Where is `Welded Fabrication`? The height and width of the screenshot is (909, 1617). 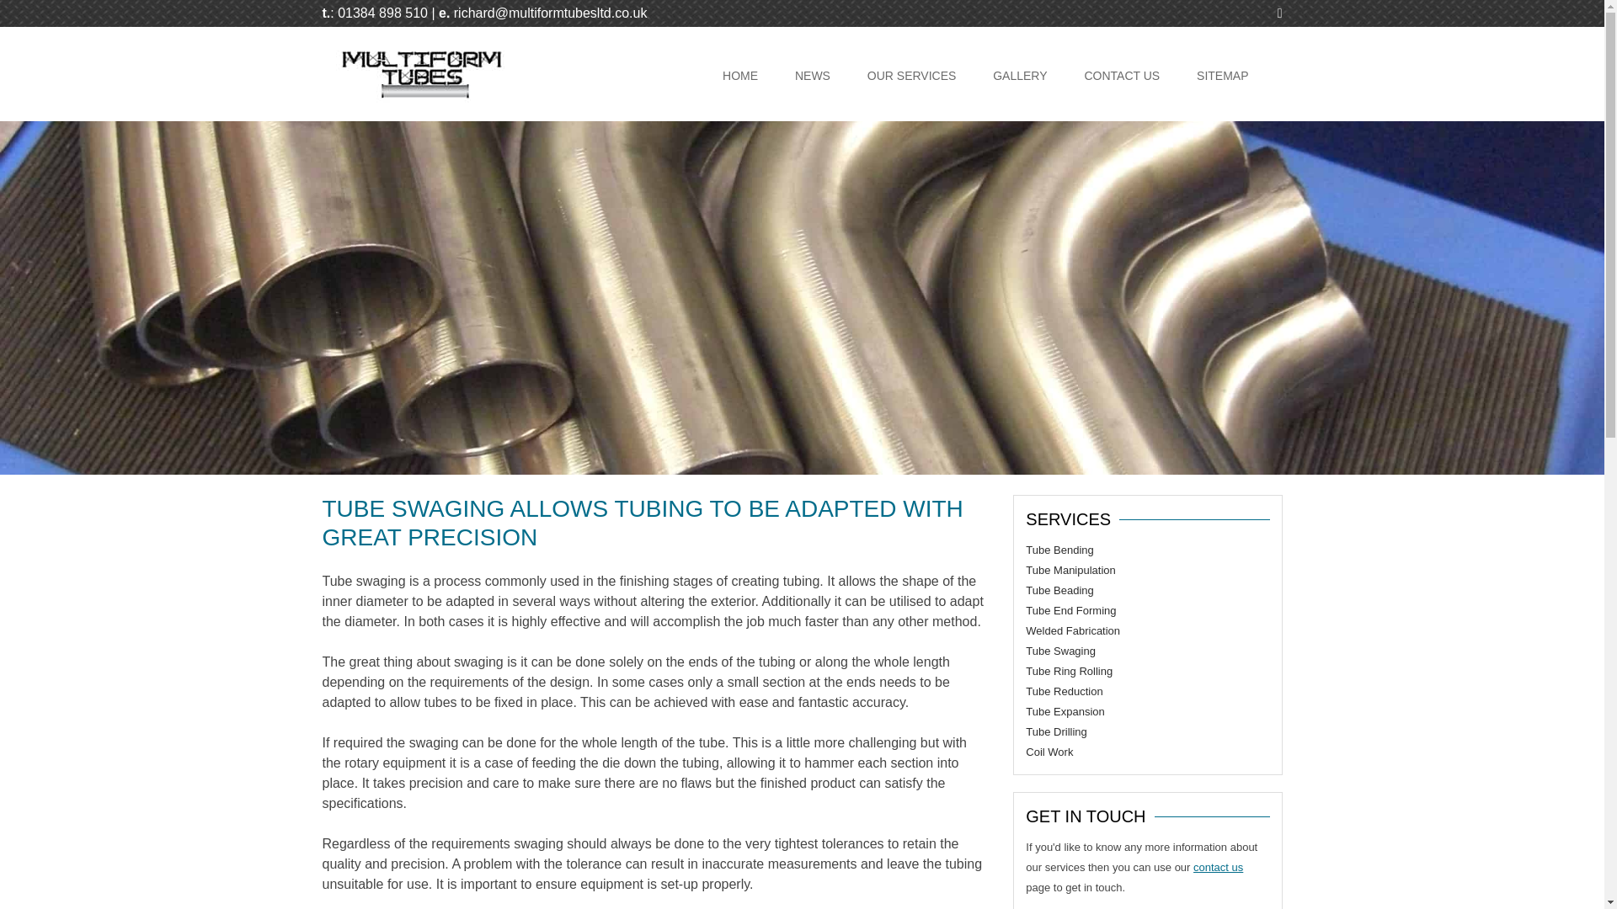 Welded Fabrication is located at coordinates (1073, 630).